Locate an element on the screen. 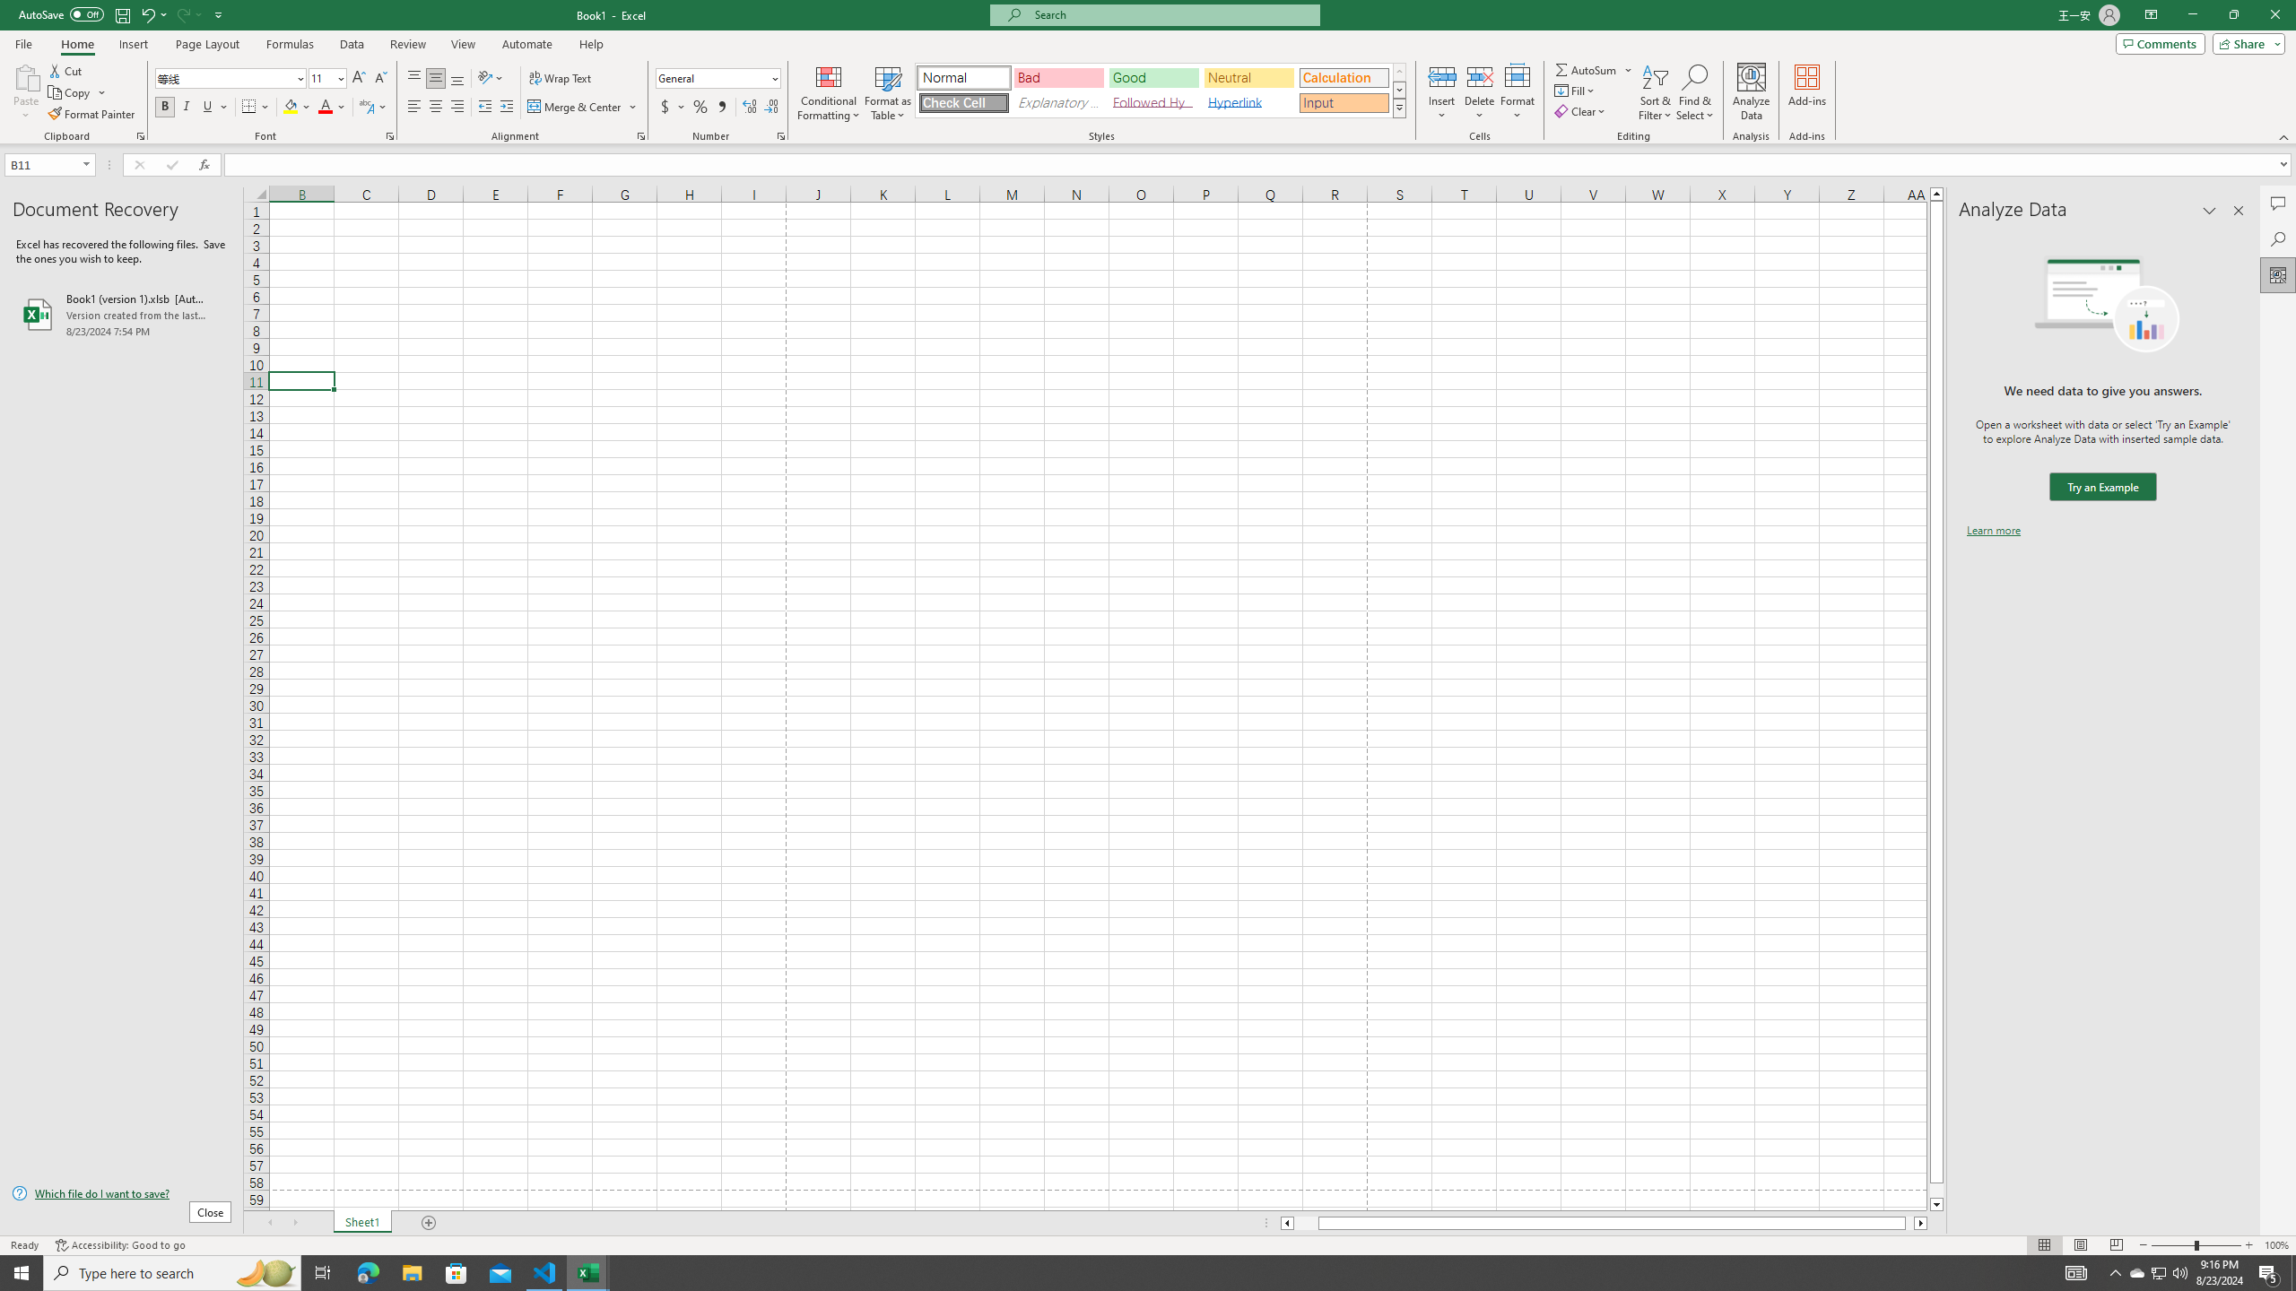  Cell Styles is located at coordinates (1399, 108).